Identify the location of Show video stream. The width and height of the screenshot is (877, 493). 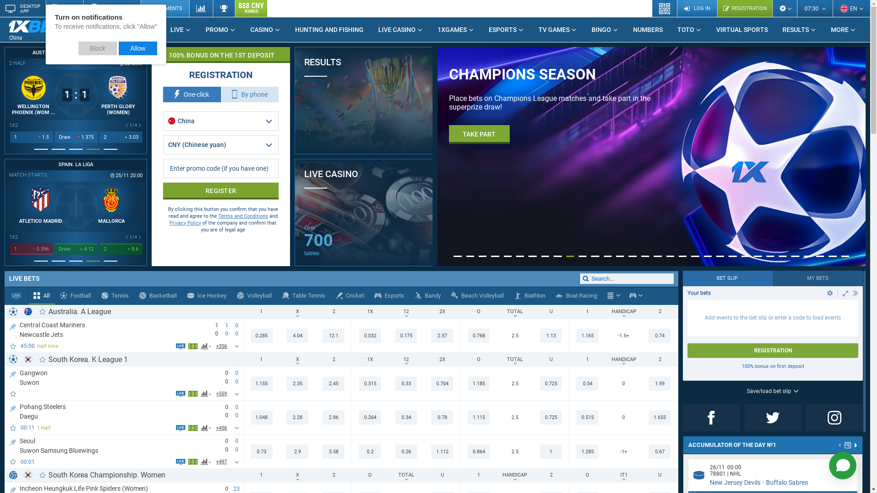
(181, 393).